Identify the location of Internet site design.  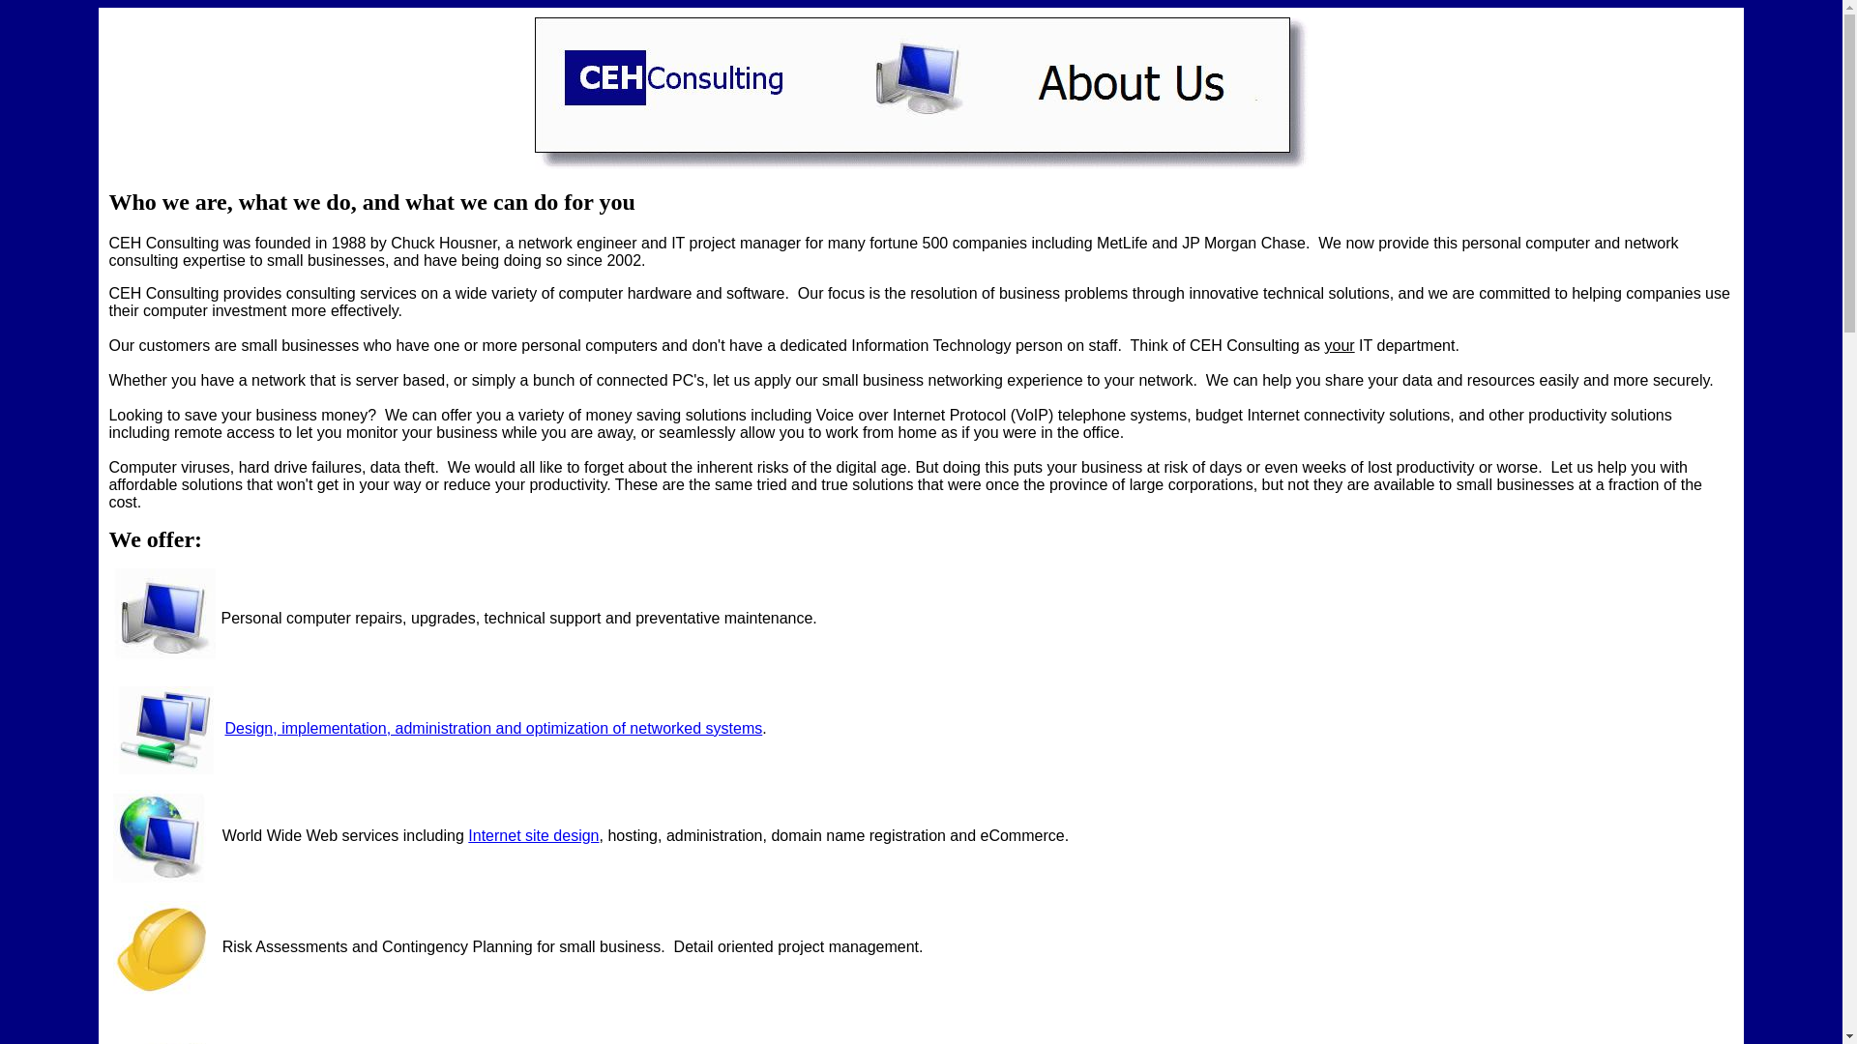
(532, 835).